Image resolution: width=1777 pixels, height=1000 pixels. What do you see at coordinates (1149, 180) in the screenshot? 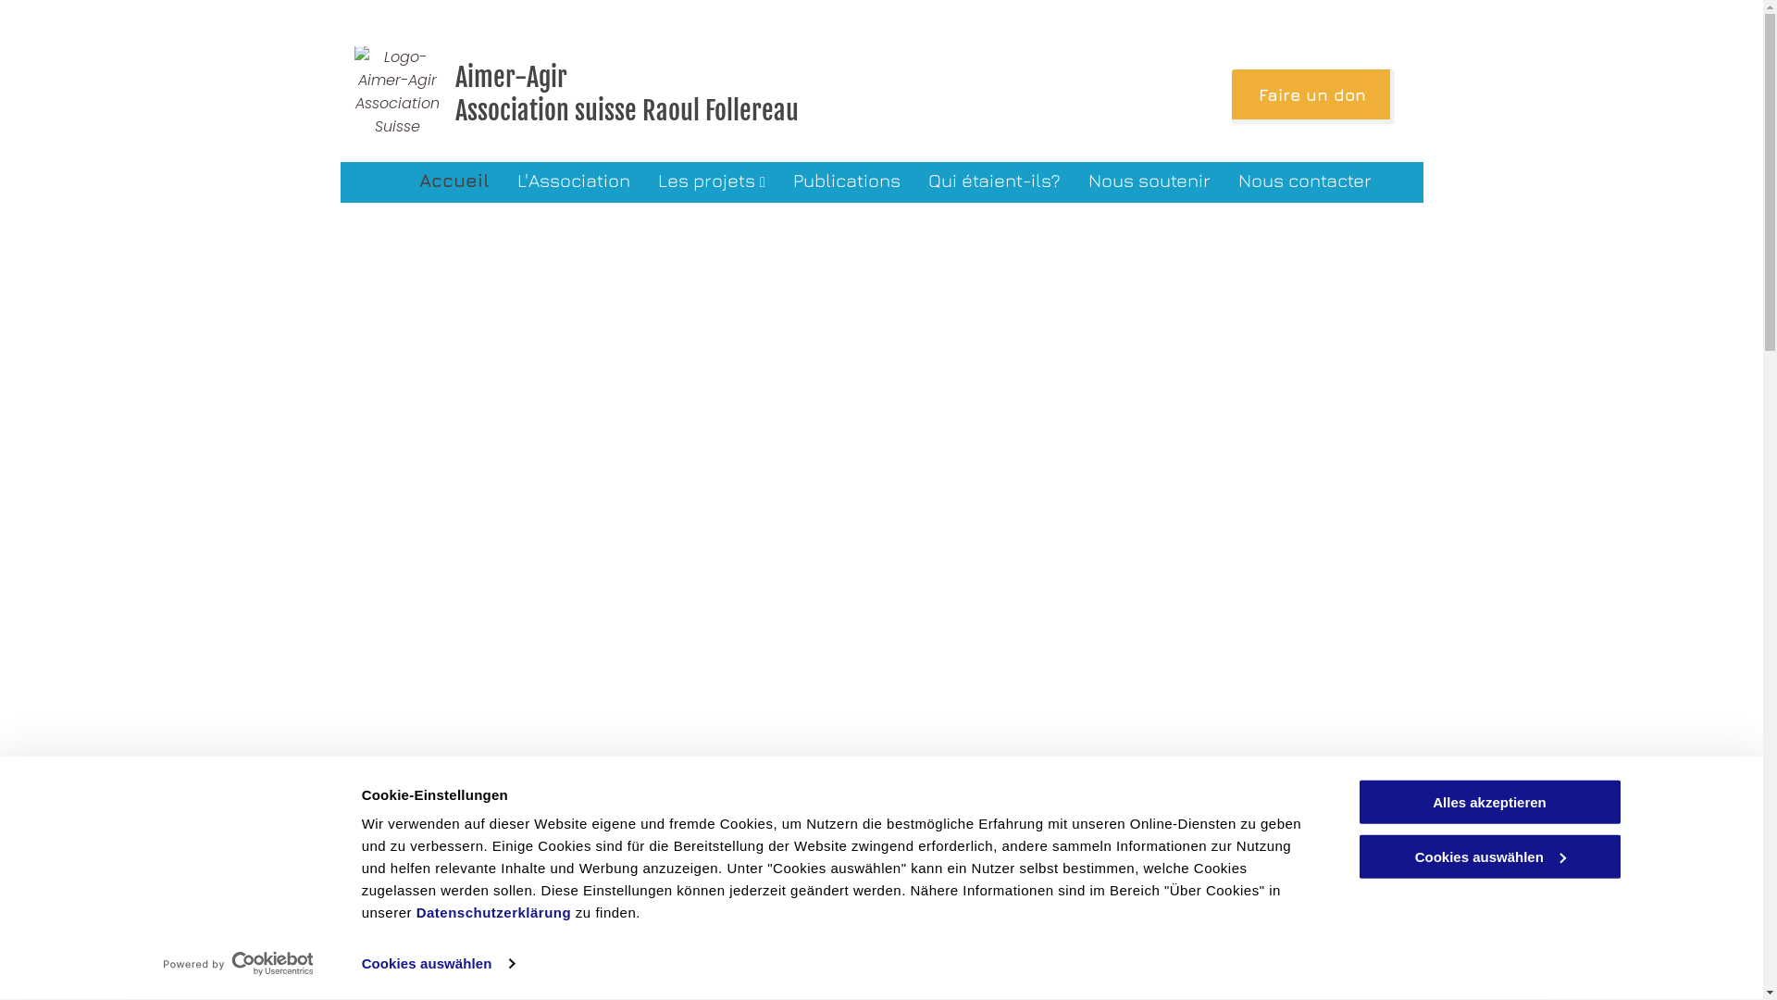
I see `Nous soutenir` at bounding box center [1149, 180].